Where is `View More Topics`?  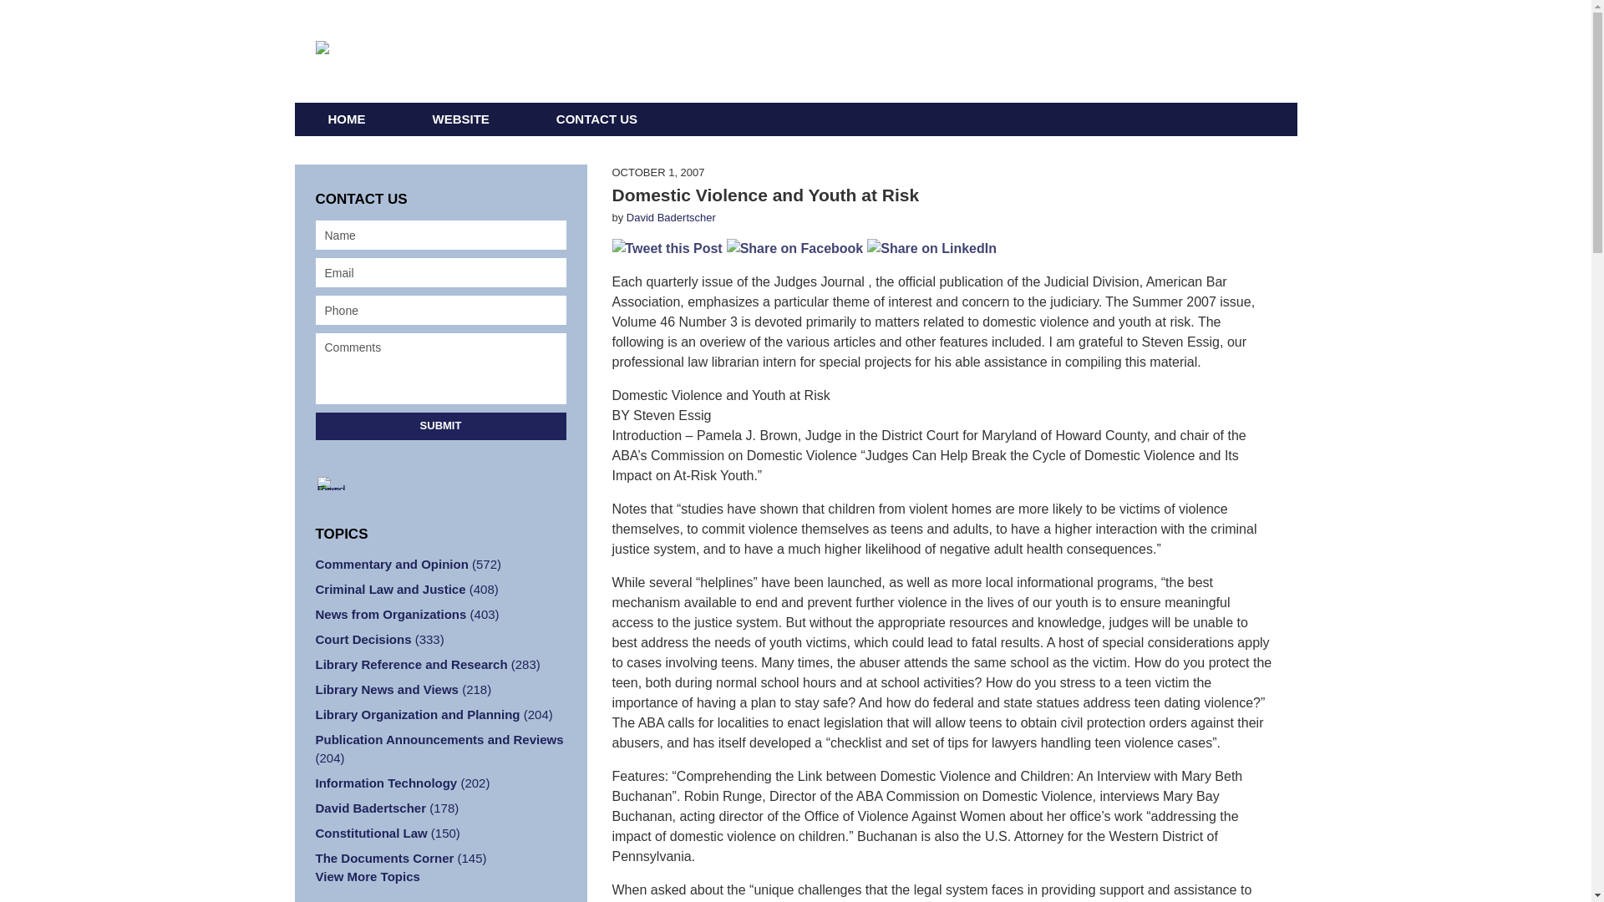
View More Topics is located at coordinates (441, 876).